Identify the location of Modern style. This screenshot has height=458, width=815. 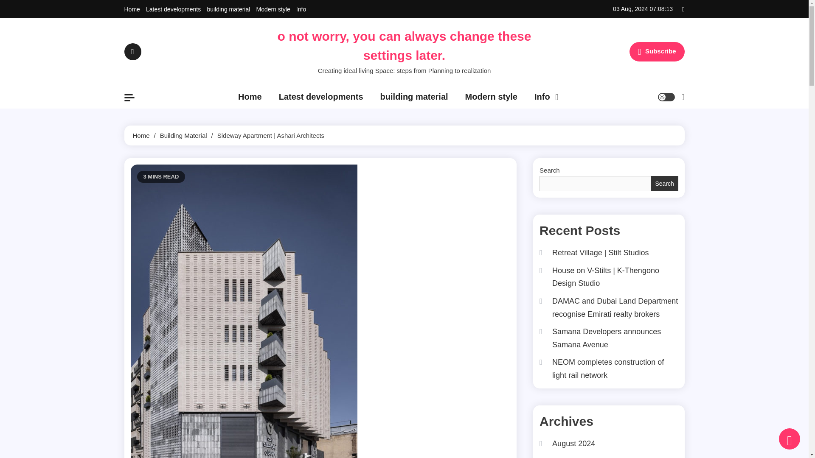
(491, 97).